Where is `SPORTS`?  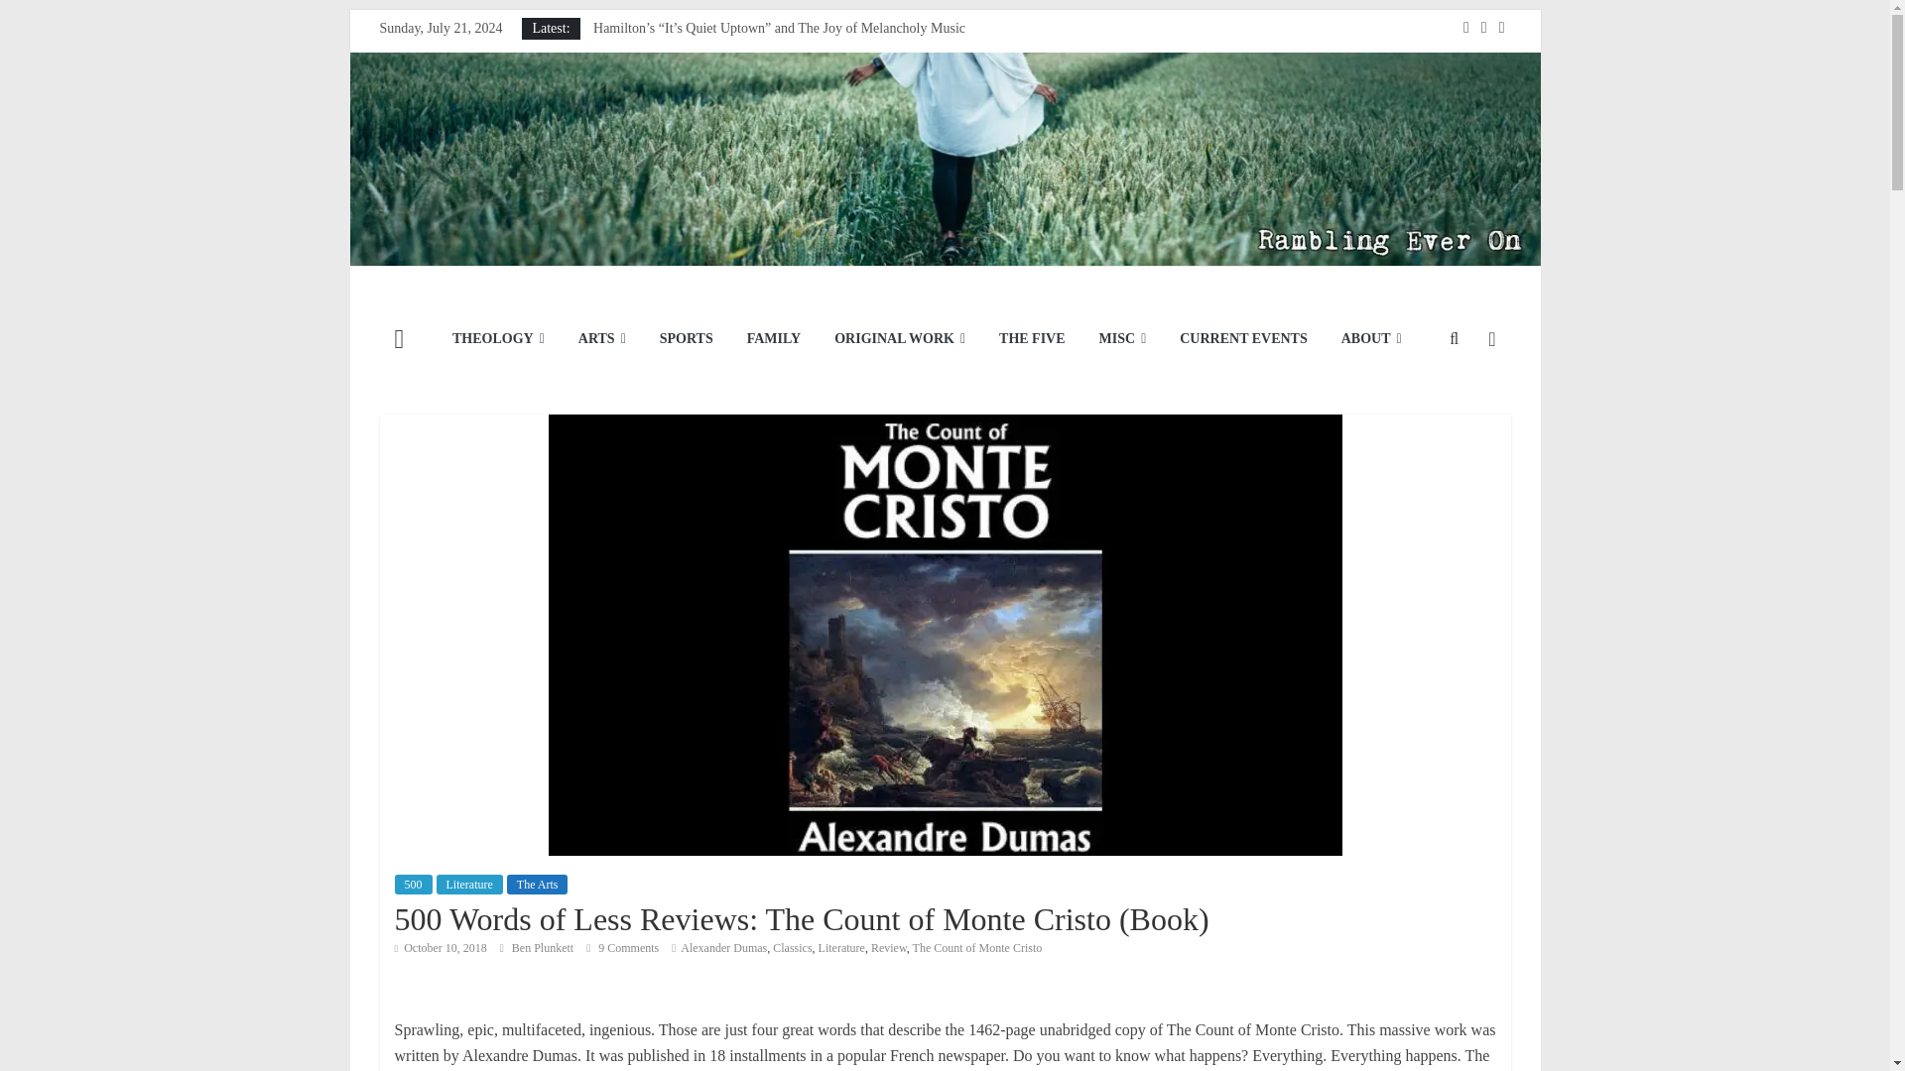
SPORTS is located at coordinates (687, 339).